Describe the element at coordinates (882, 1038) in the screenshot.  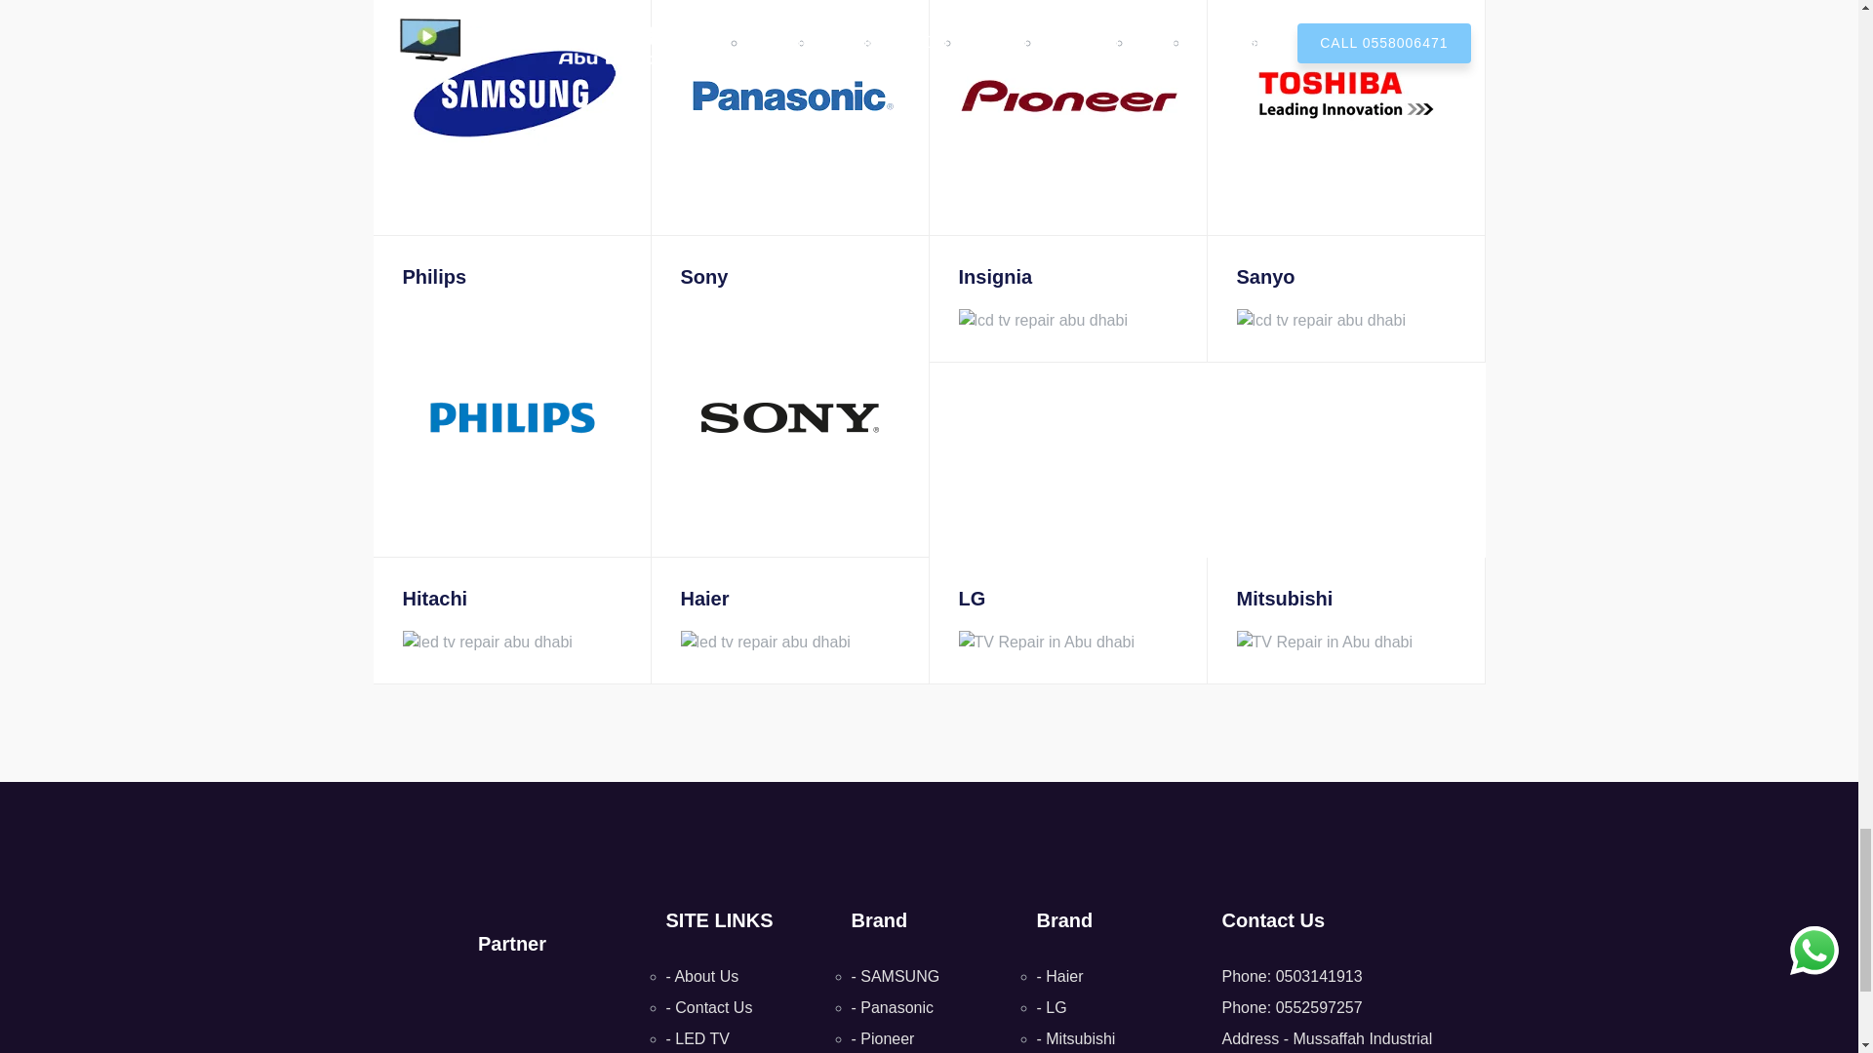
I see `- Pioneer` at that location.